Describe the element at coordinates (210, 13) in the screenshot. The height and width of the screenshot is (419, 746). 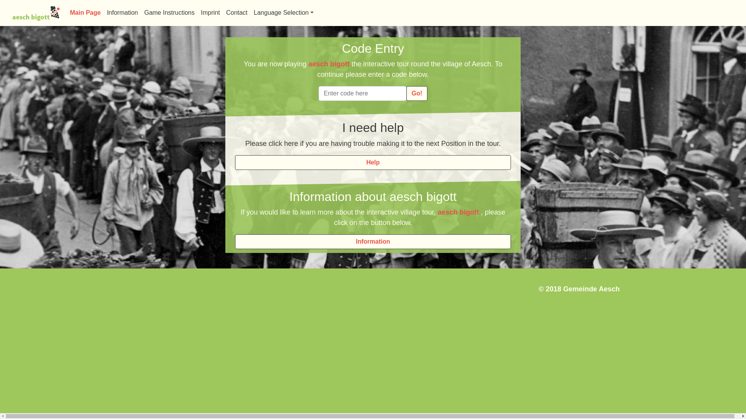
I see `Imprint` at that location.